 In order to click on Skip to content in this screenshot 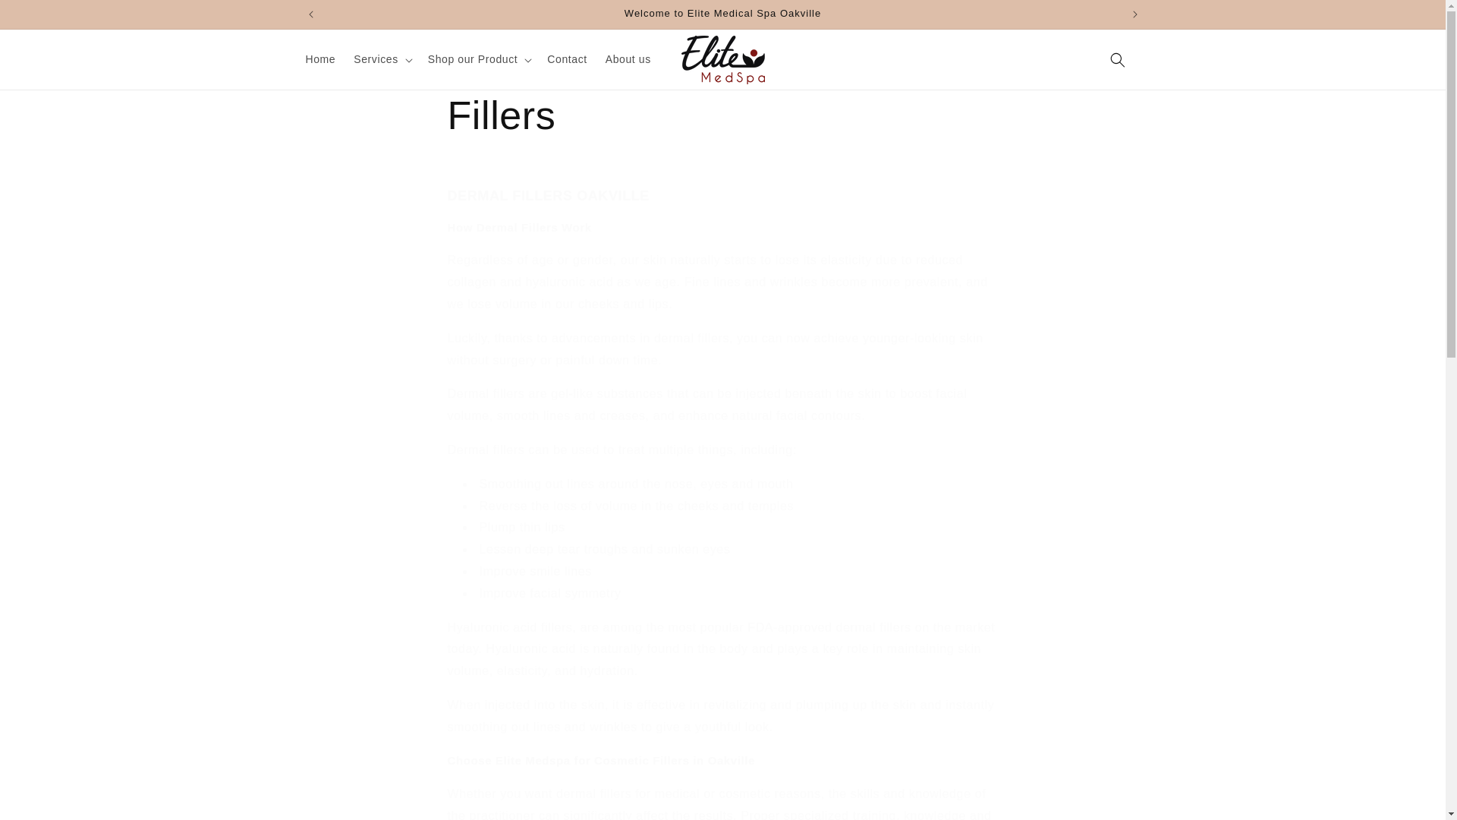, I will do `click(46, 17)`.